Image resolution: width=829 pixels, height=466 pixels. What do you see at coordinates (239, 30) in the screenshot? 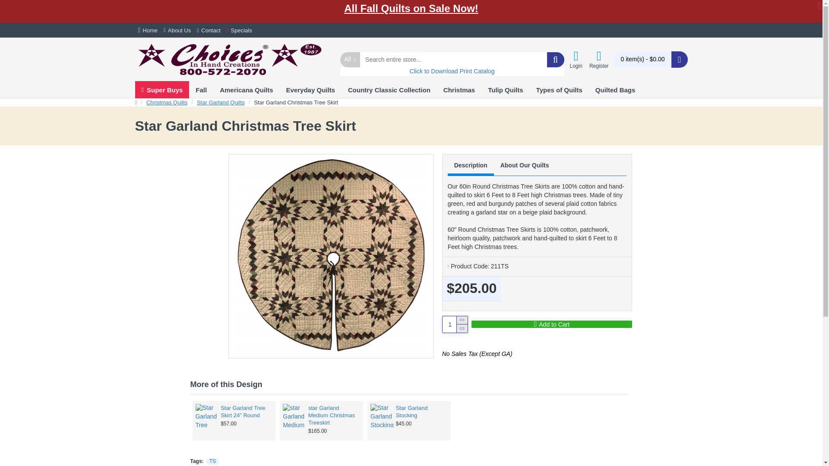
I see `Specials` at bounding box center [239, 30].